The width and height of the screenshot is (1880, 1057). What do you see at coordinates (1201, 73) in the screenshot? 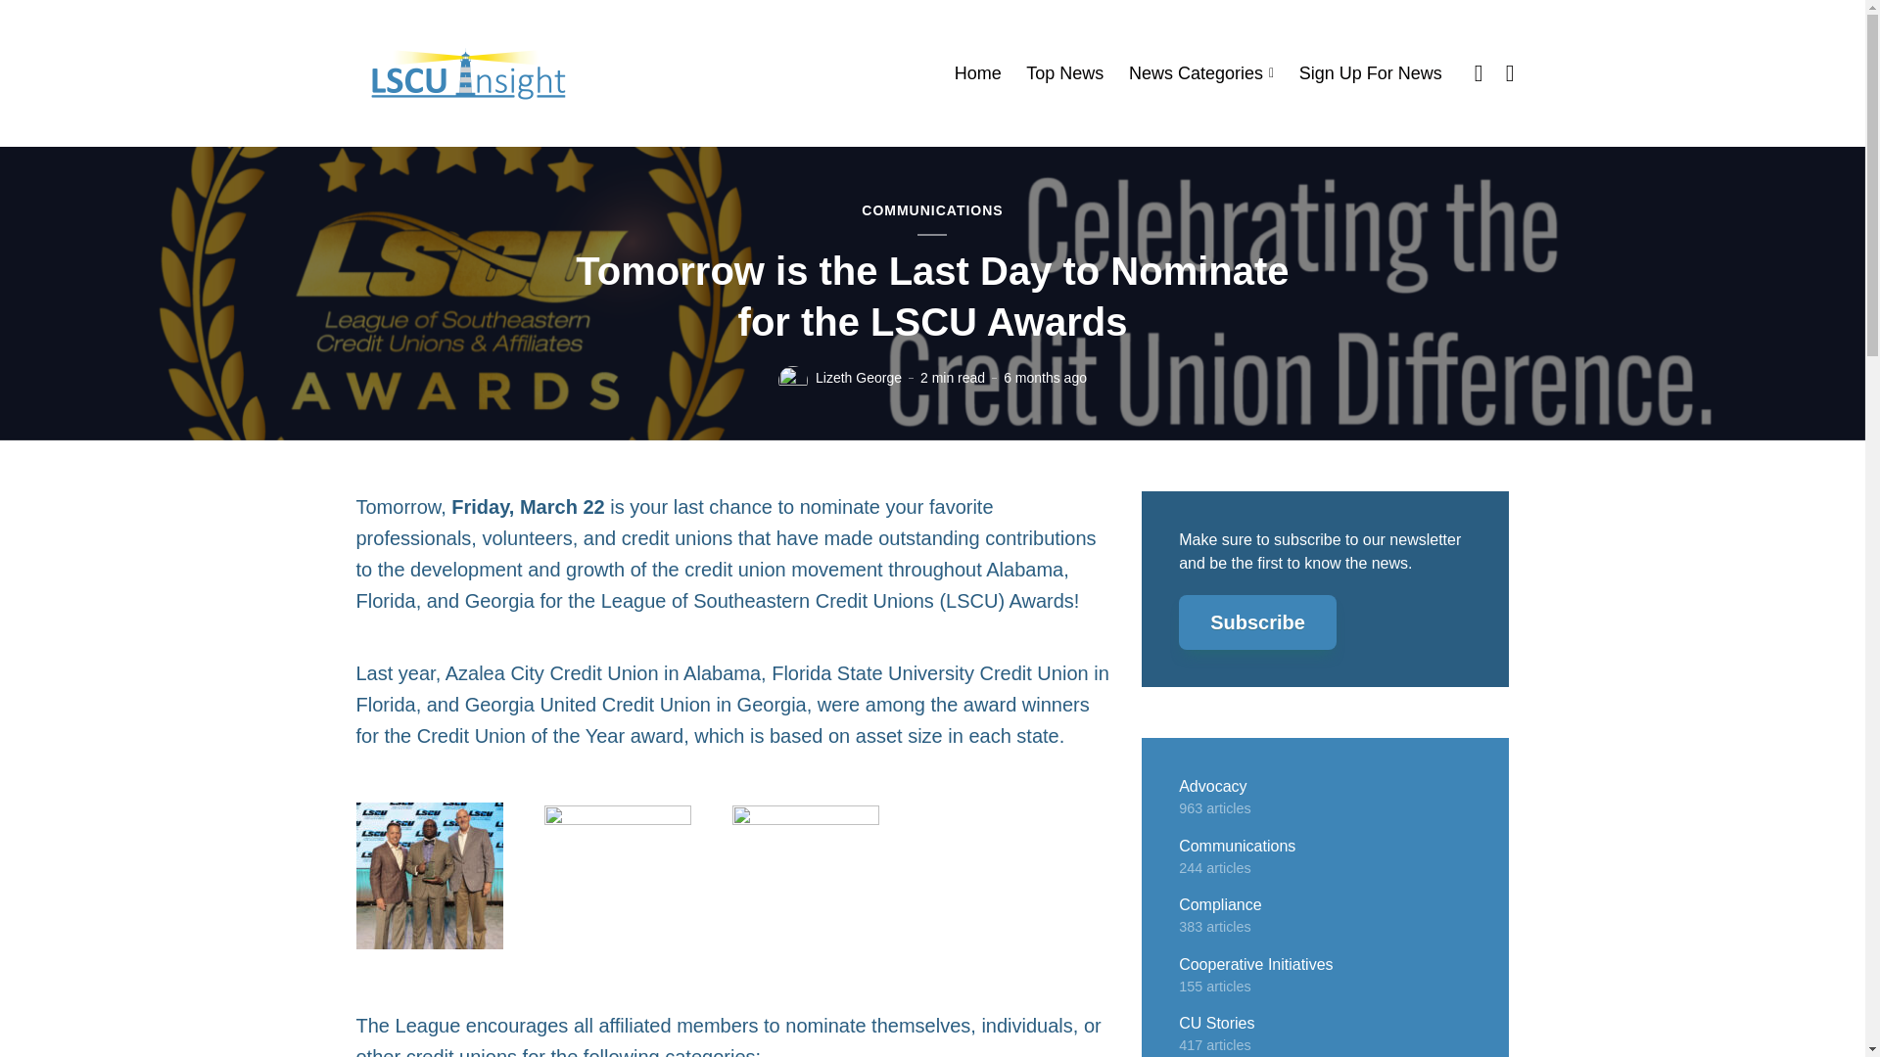
I see `News Categories` at bounding box center [1201, 73].